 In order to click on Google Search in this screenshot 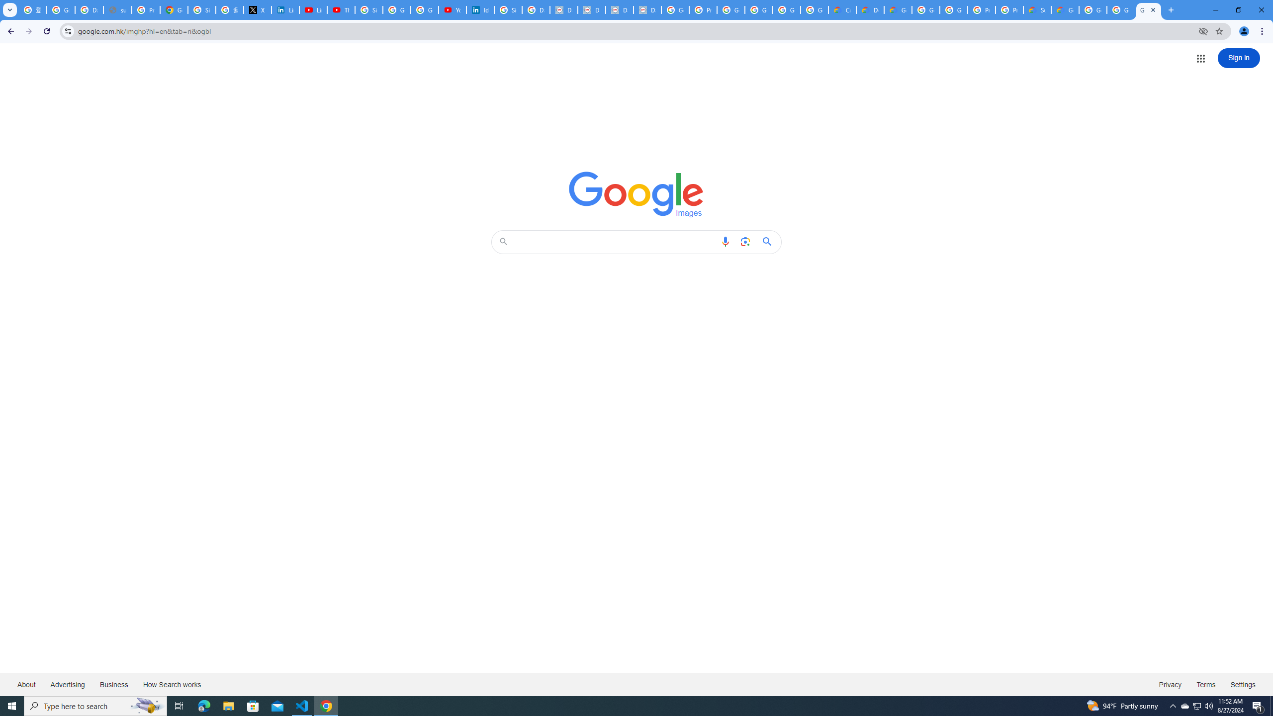, I will do `click(770, 242)`.